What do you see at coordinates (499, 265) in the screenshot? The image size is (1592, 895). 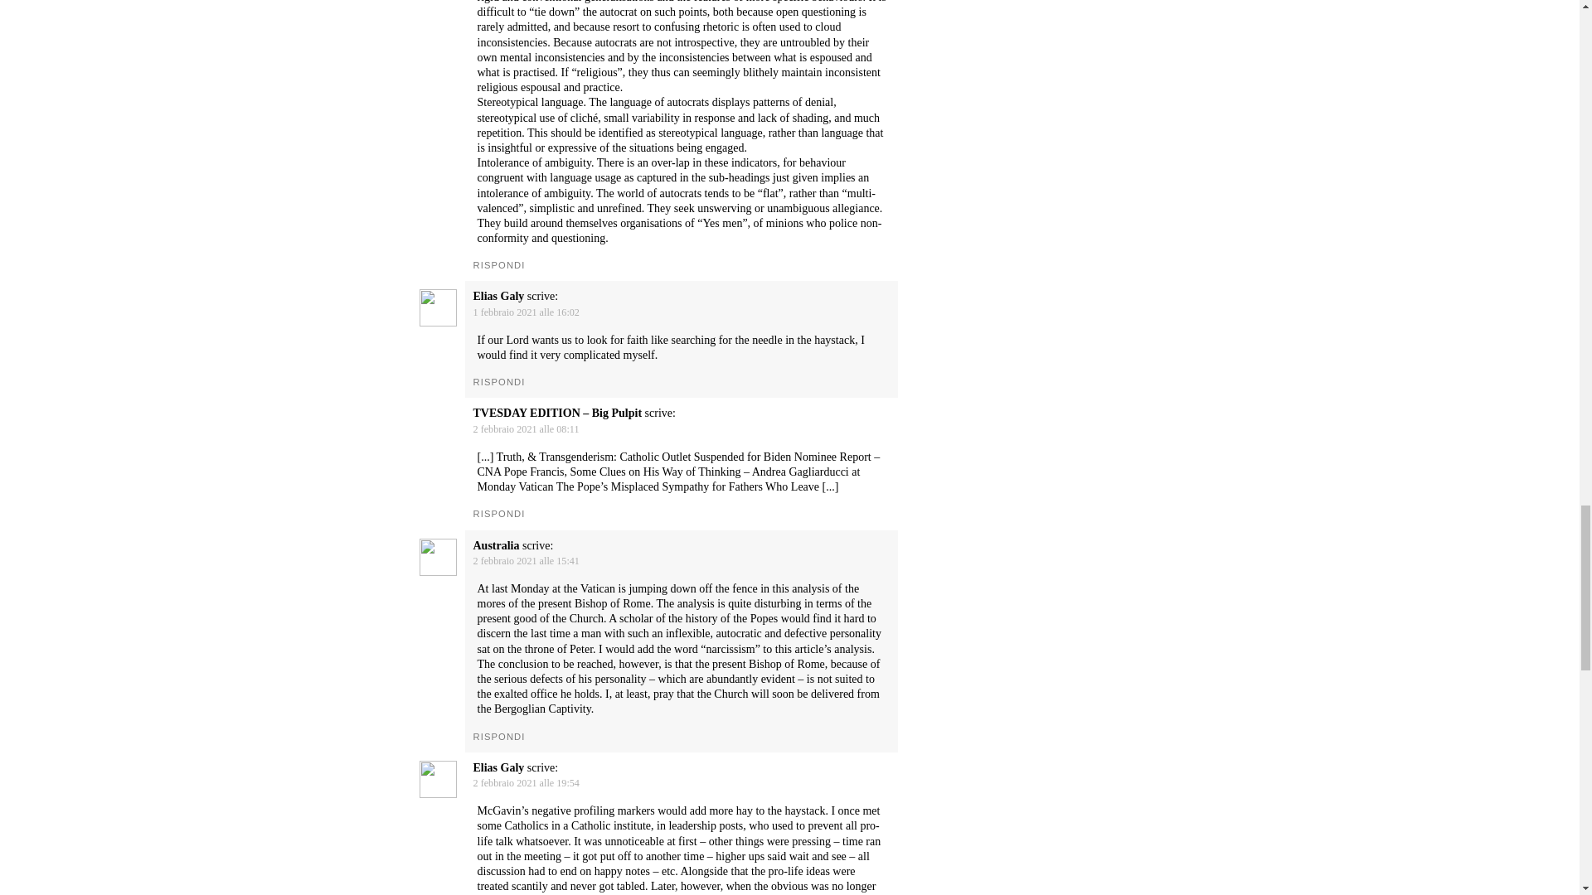 I see `RISPONDI` at bounding box center [499, 265].